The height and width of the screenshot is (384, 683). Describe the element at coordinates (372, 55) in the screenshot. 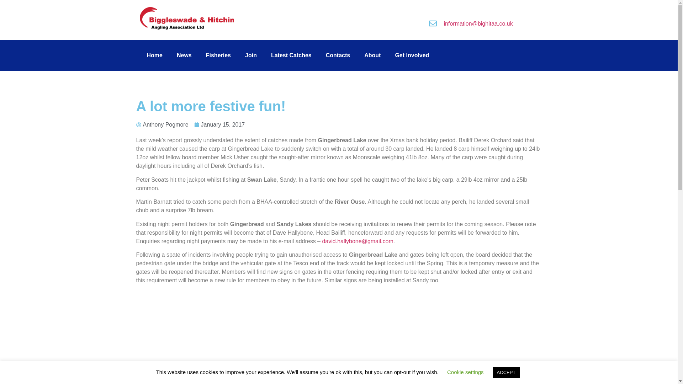

I see `About` at that location.